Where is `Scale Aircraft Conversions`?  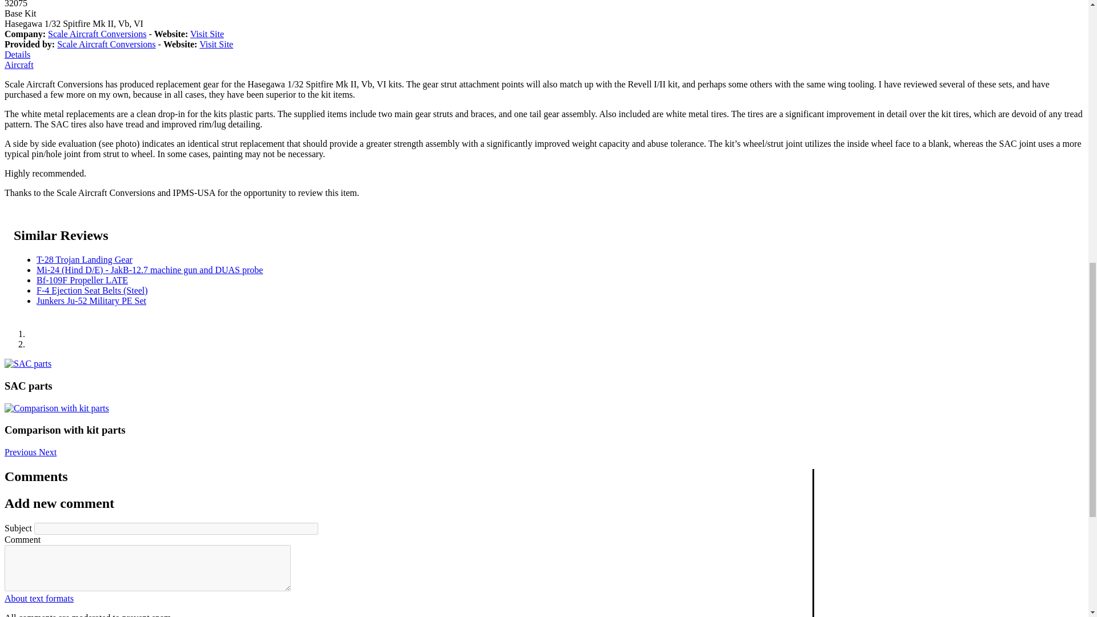 Scale Aircraft Conversions is located at coordinates (106, 45).